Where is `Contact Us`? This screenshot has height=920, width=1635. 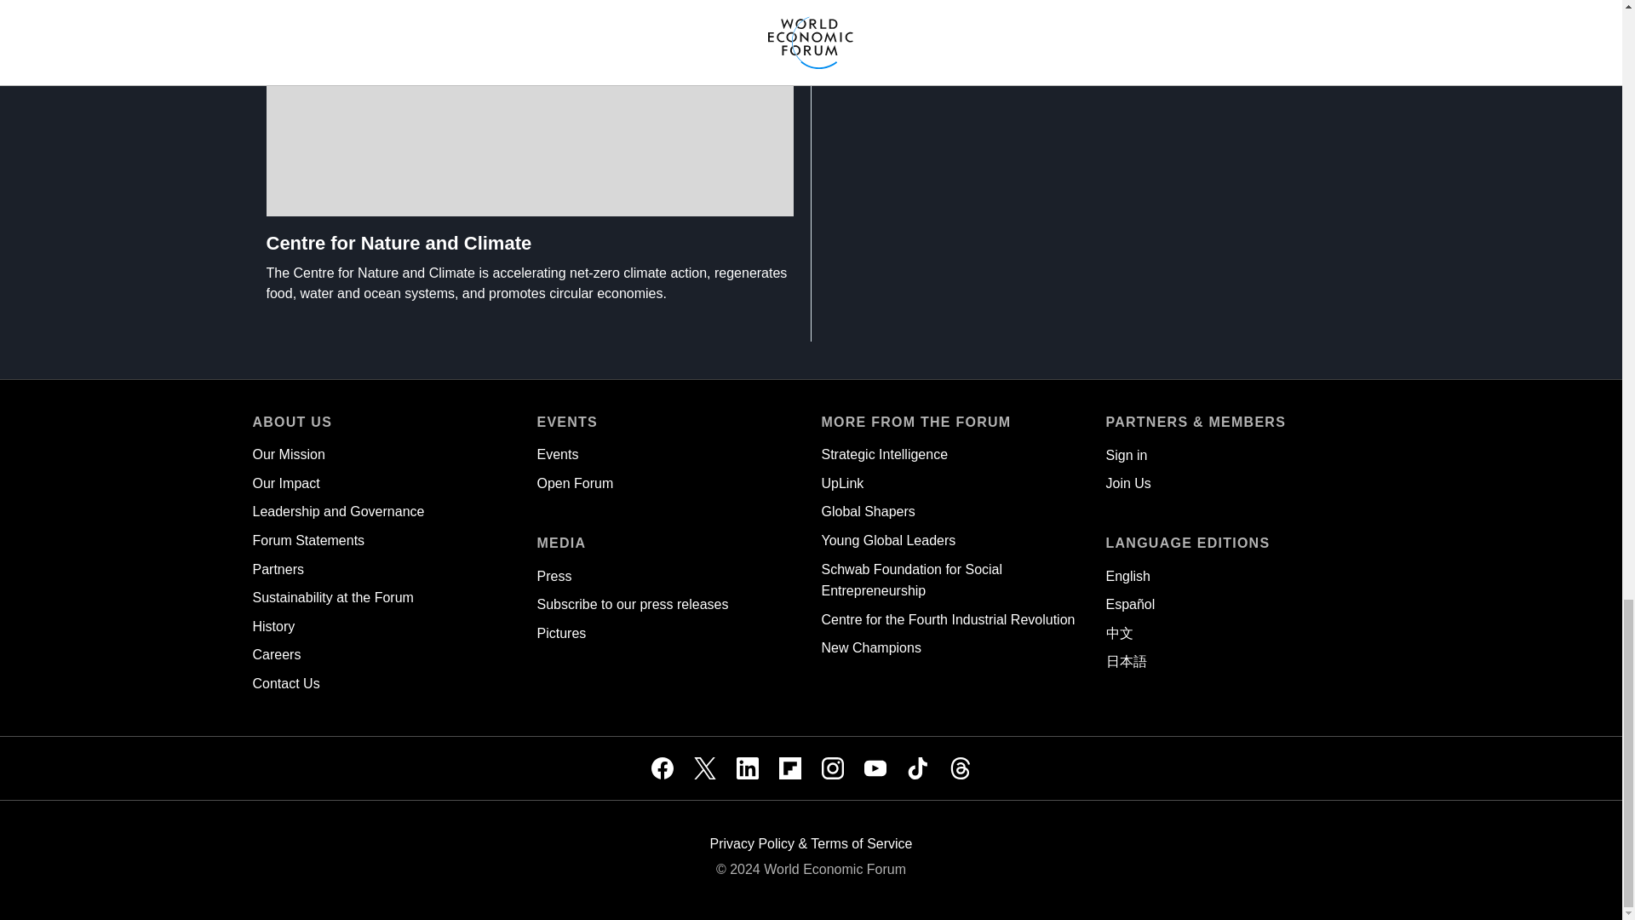 Contact Us is located at coordinates (284, 683).